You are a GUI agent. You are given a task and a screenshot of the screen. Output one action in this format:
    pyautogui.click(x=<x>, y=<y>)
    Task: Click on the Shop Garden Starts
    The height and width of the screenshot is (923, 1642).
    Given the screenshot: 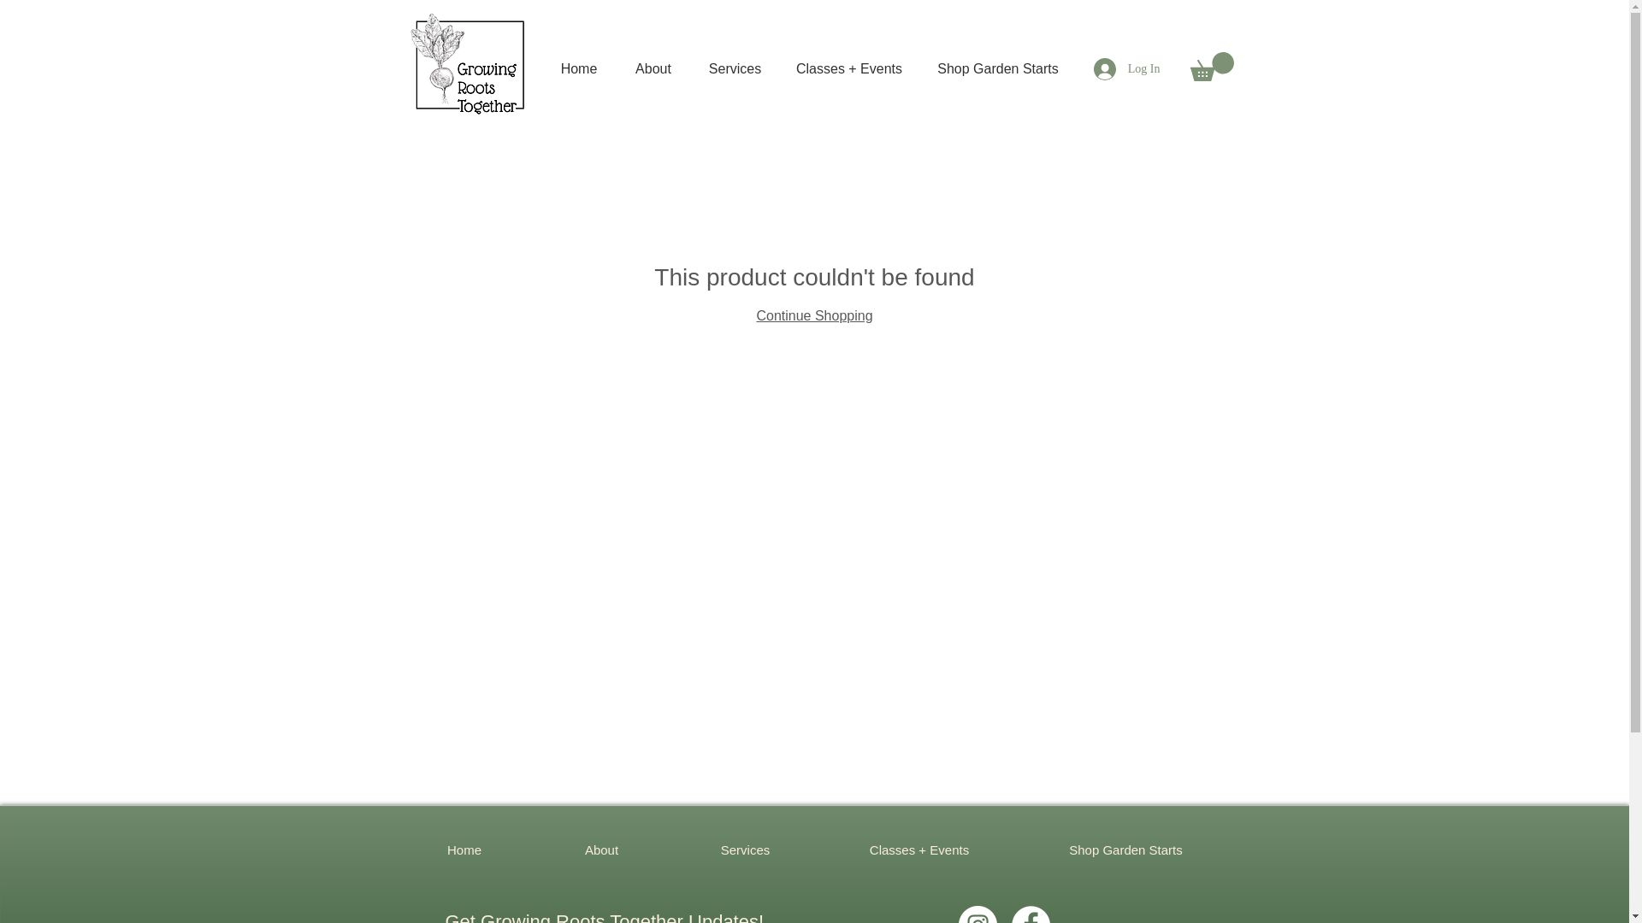 What is the action you would take?
    pyautogui.click(x=1125, y=850)
    